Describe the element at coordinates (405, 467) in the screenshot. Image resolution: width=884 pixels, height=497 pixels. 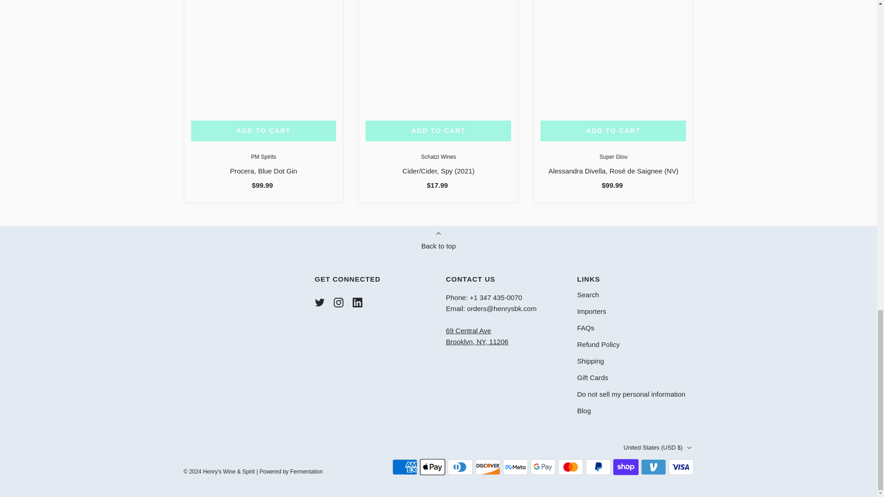
I see `American Express` at that location.